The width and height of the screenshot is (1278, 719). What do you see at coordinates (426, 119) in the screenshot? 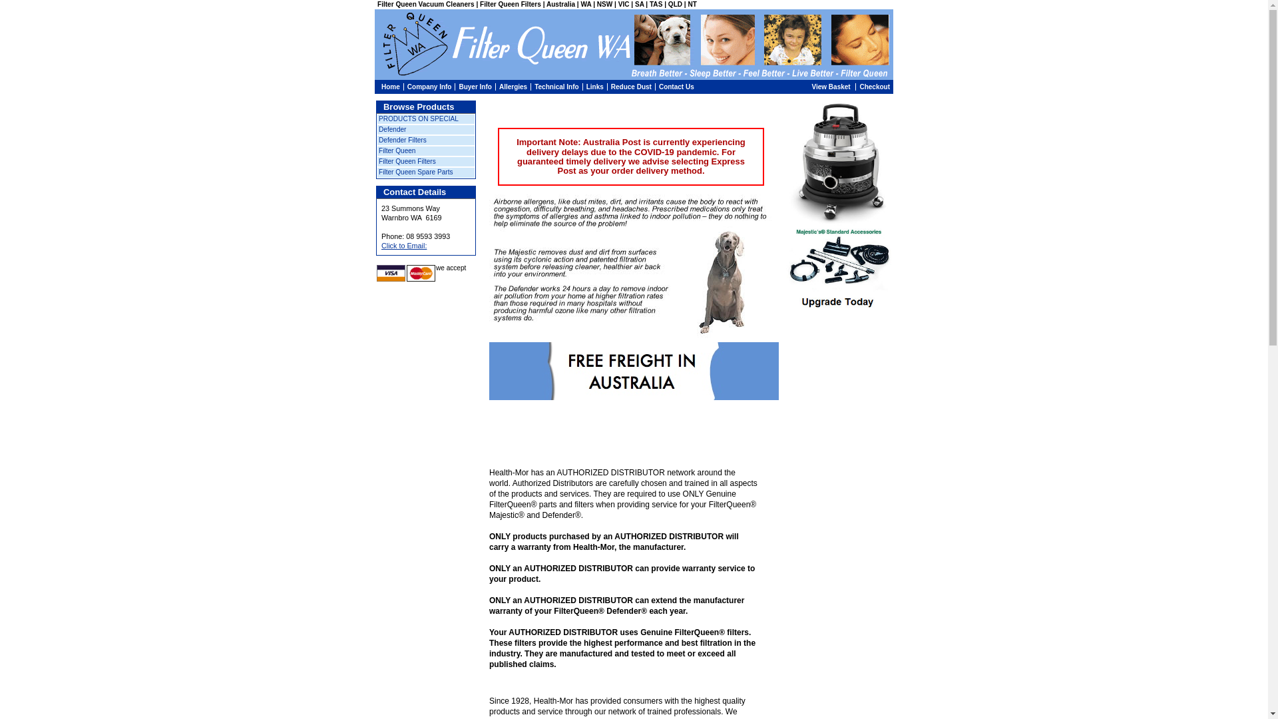
I see `PRODUCTS ON SPECIAL` at bounding box center [426, 119].